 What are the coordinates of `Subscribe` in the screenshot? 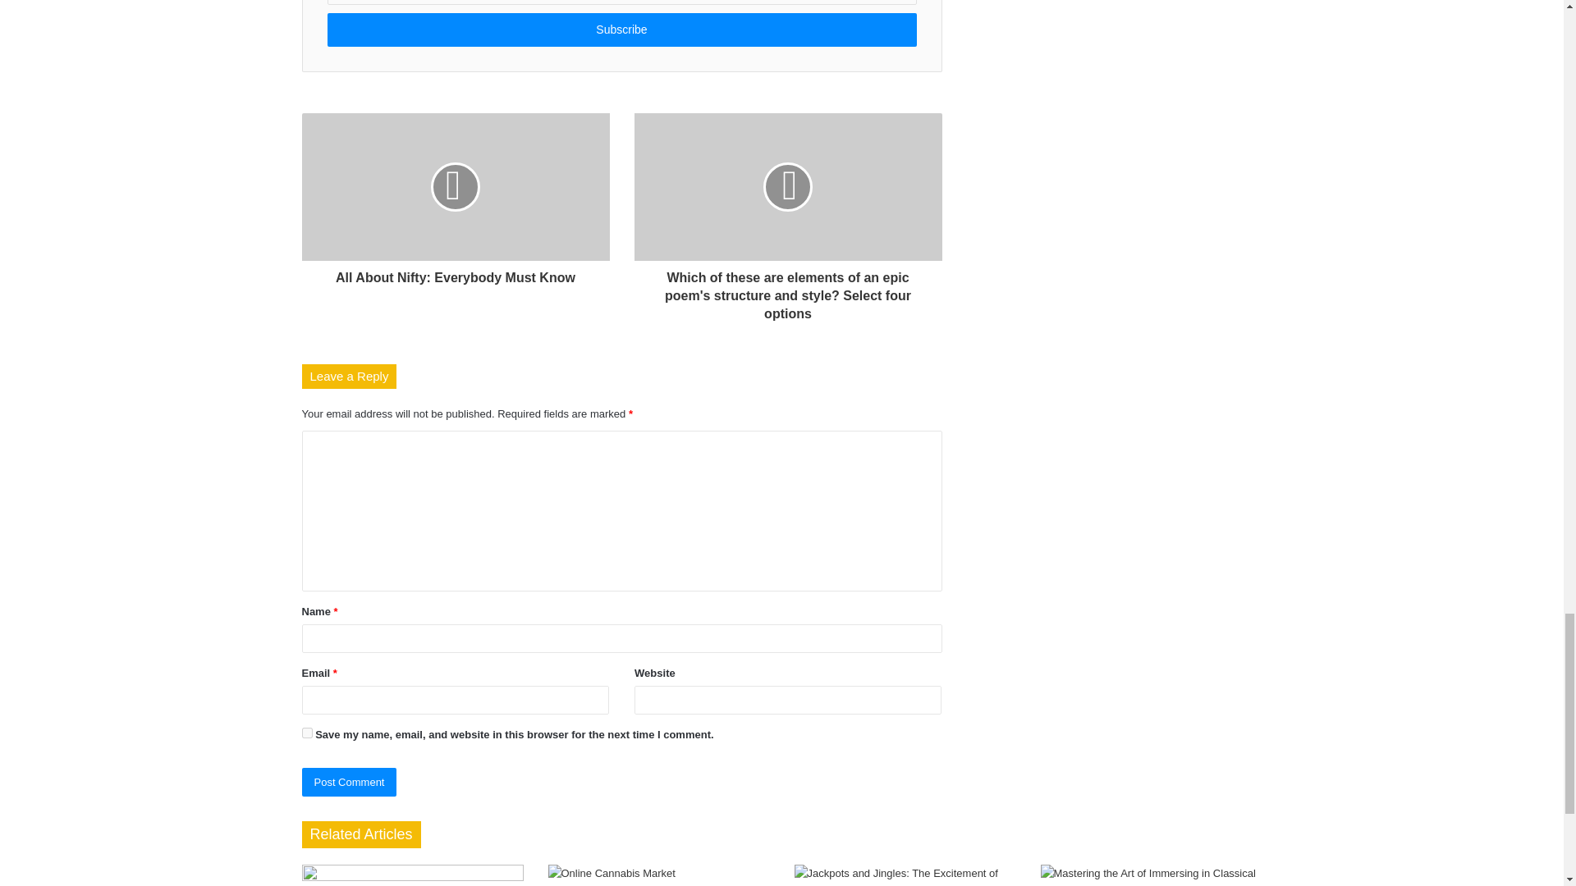 It's located at (621, 30).